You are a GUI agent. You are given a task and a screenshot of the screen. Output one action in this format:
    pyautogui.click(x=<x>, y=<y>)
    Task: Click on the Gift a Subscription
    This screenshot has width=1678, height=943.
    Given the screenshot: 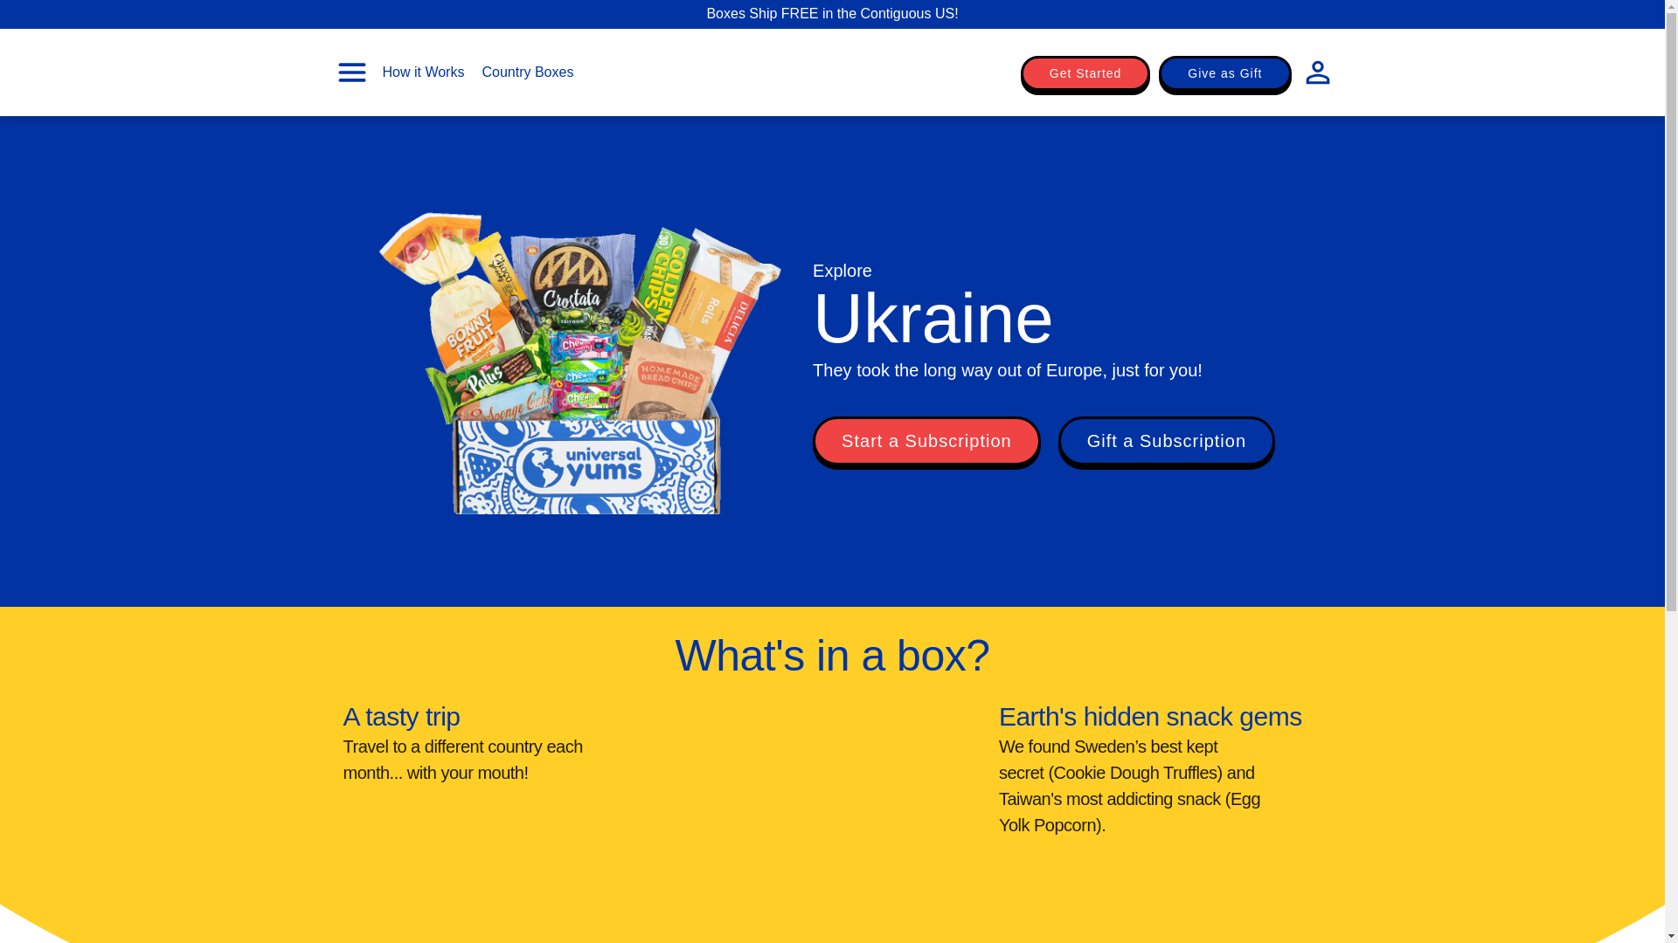 What is the action you would take?
    pyautogui.click(x=1167, y=441)
    